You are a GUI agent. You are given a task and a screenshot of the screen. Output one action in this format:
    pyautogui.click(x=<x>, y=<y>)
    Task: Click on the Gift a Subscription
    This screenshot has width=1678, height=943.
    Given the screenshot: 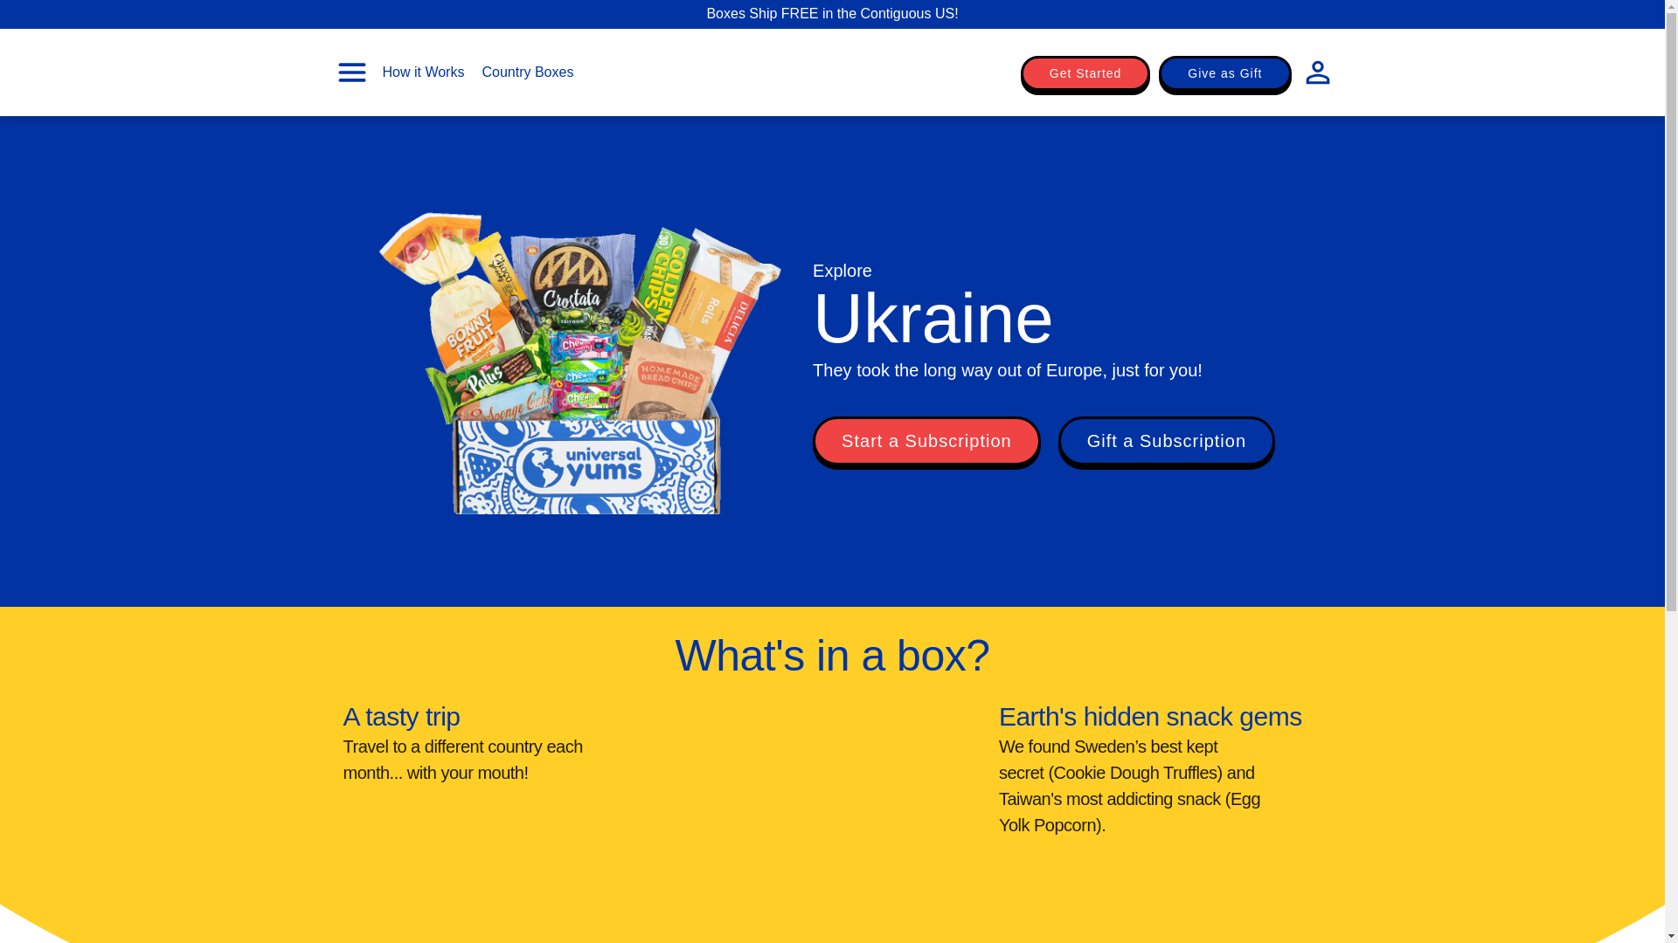 What is the action you would take?
    pyautogui.click(x=1167, y=441)
    